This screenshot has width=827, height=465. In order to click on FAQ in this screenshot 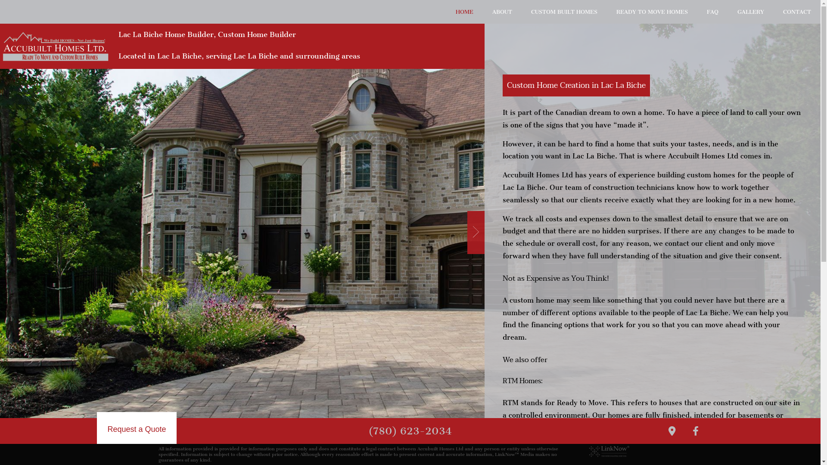, I will do `click(712, 12)`.